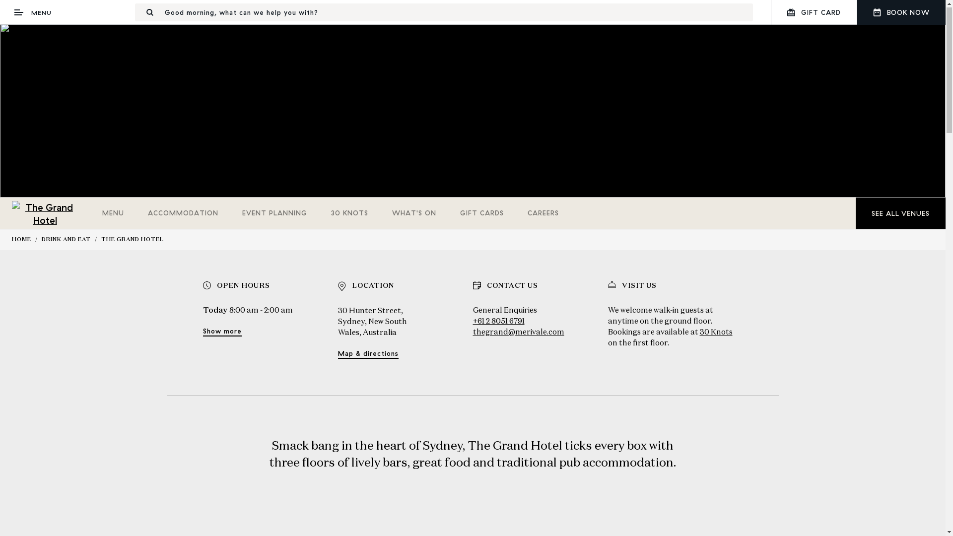  Describe the element at coordinates (482, 215) in the screenshot. I see `GIFT CARDS` at that location.